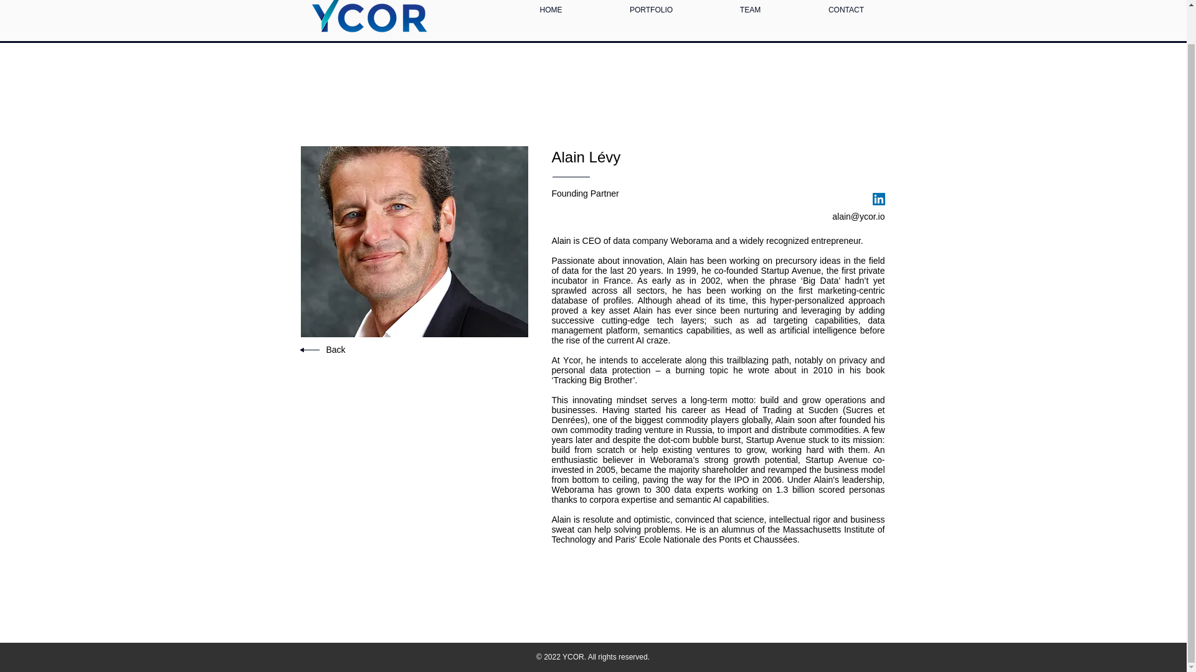 This screenshot has width=1196, height=672. I want to click on Back, so click(336, 350).